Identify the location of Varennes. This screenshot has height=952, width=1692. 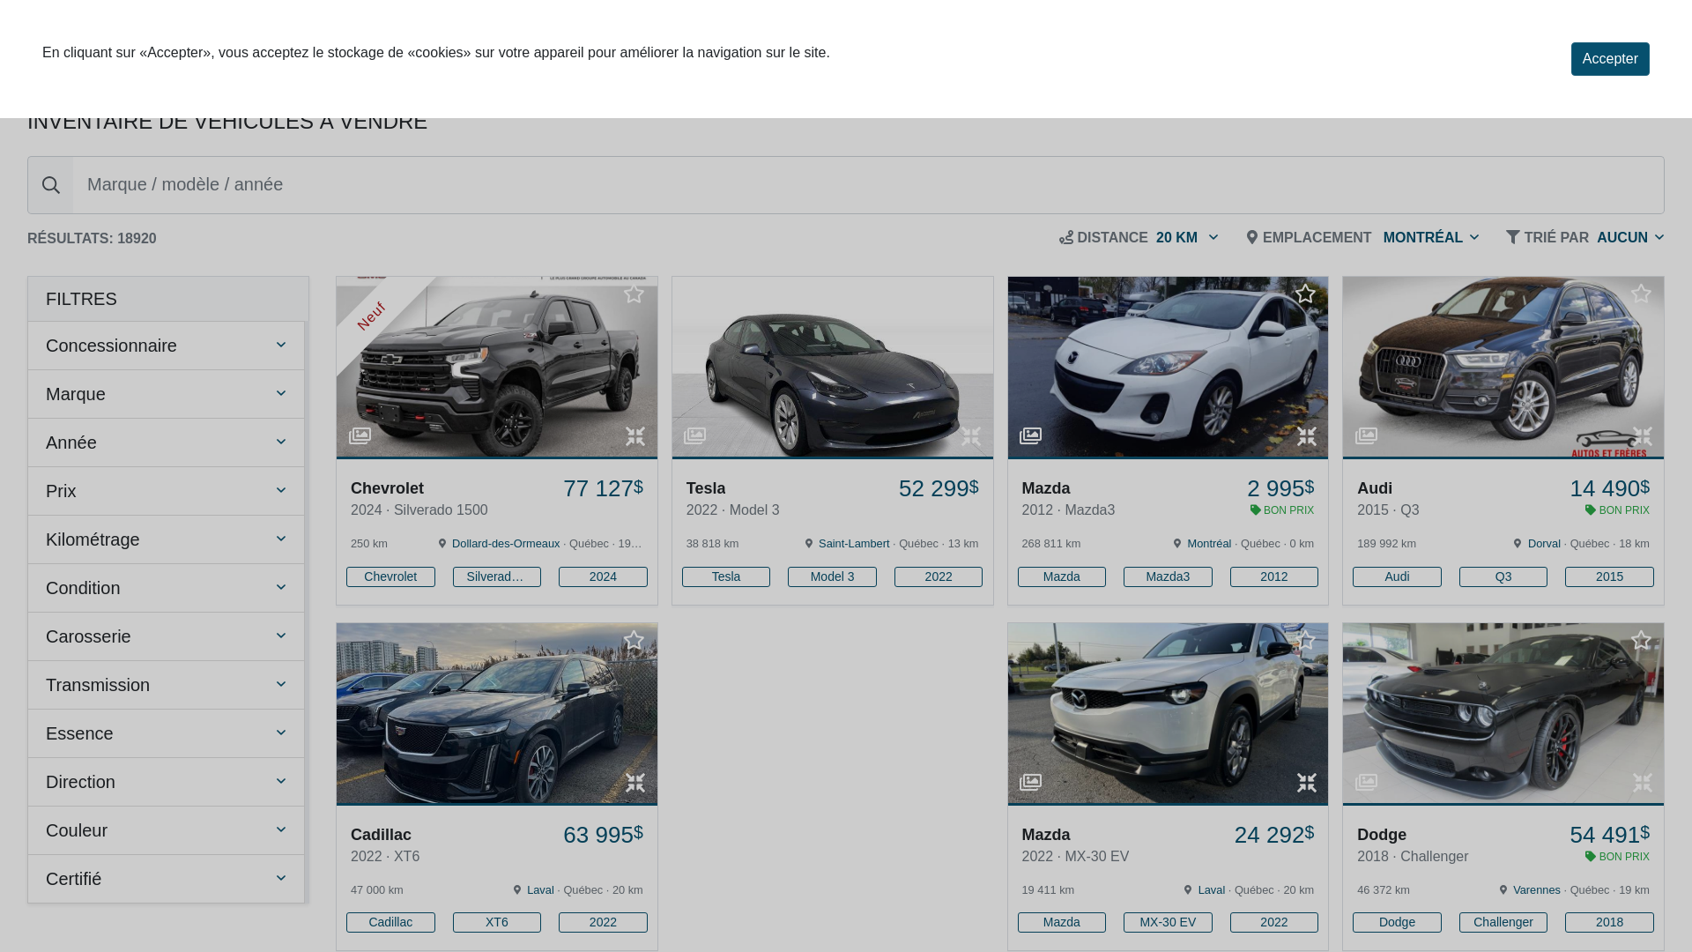
(1537, 890).